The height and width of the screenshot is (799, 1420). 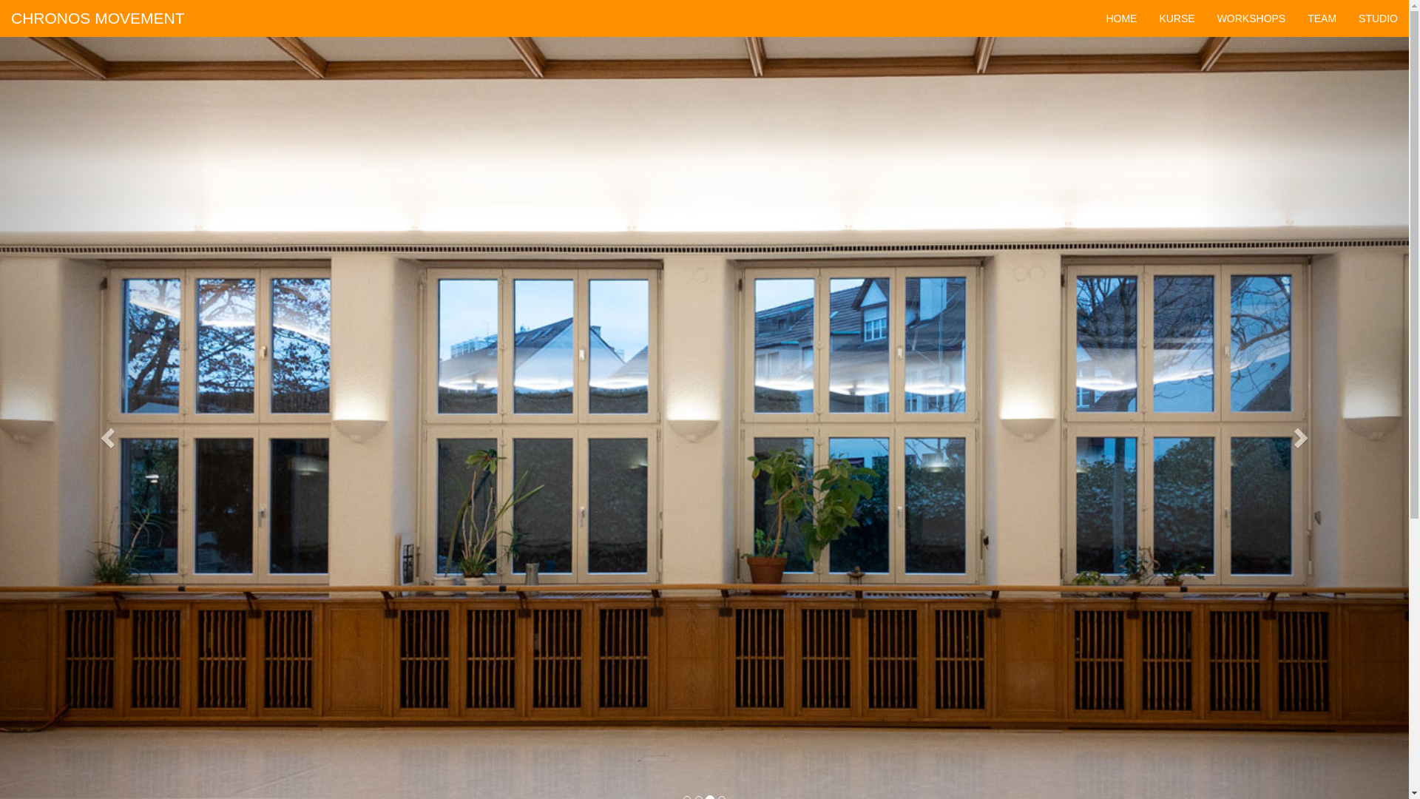 I want to click on STUDIO, so click(x=1379, y=18).